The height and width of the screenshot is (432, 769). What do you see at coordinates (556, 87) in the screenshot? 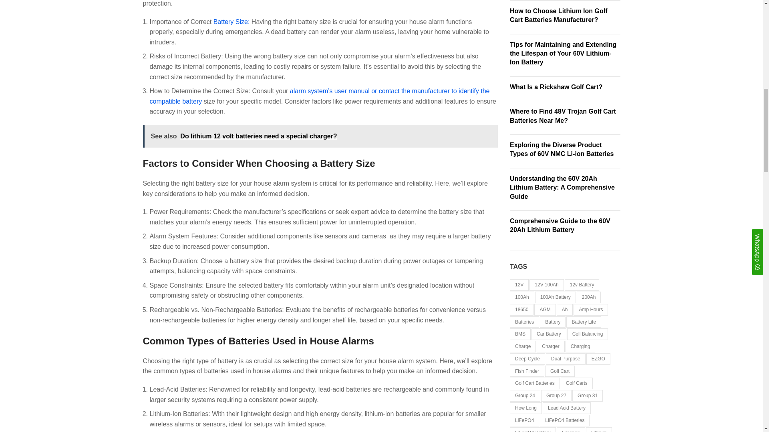
I see `Permalink to What Is a Rickshaw Golf Cart?` at bounding box center [556, 87].